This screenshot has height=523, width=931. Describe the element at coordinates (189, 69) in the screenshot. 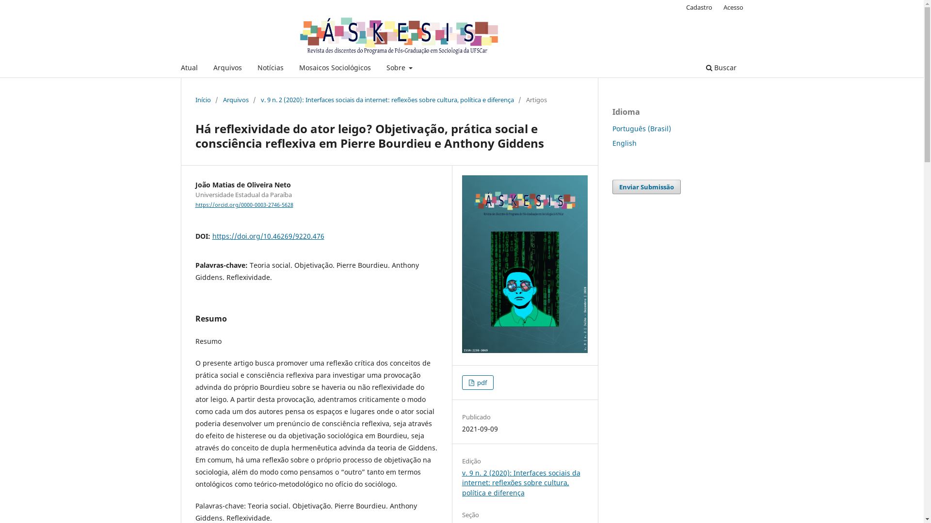

I see `Atual` at that location.